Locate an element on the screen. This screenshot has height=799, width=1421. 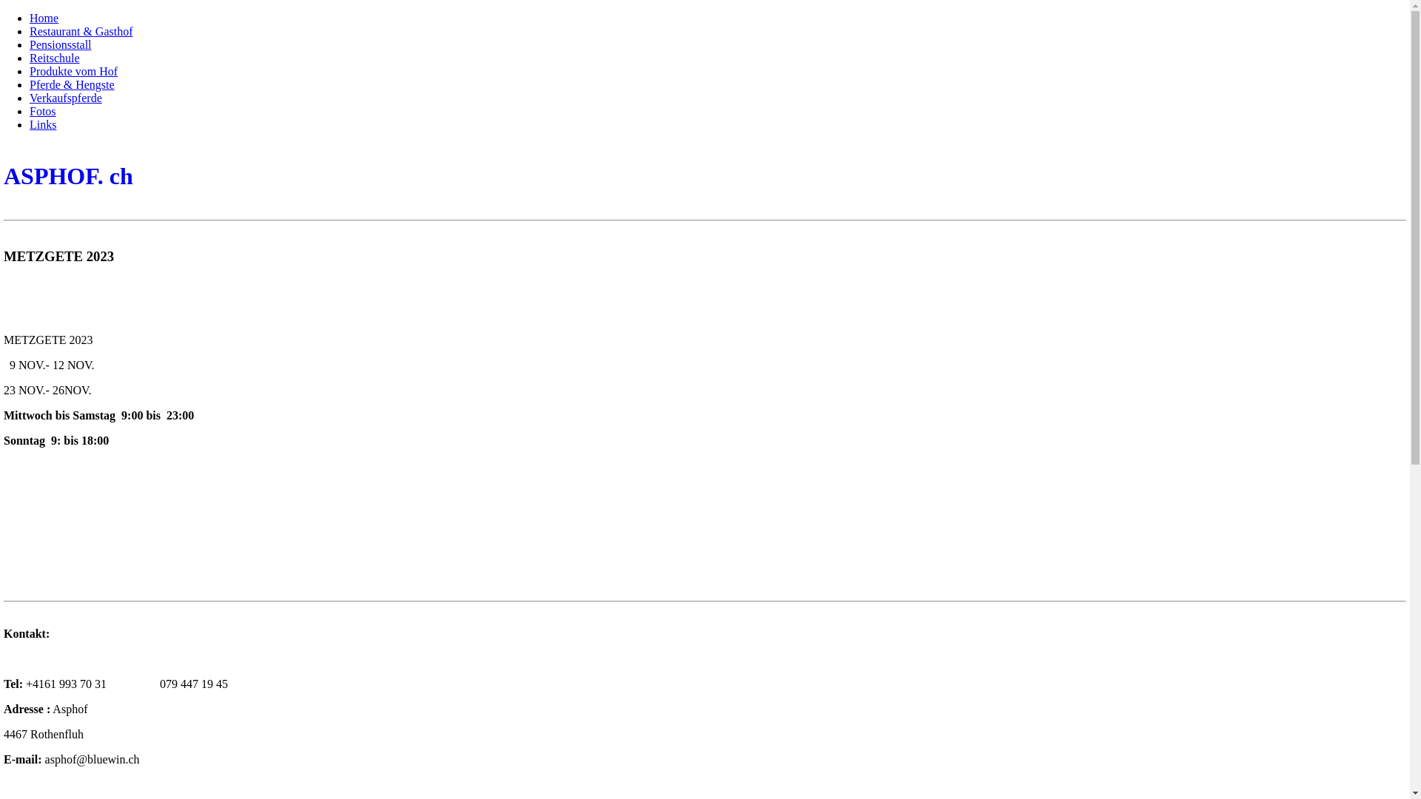
Produkte vom Hof is located at coordinates (74, 71).